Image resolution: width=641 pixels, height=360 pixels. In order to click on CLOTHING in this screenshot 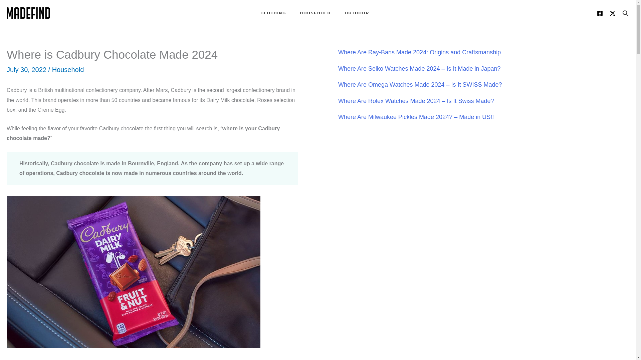, I will do `click(276, 13)`.